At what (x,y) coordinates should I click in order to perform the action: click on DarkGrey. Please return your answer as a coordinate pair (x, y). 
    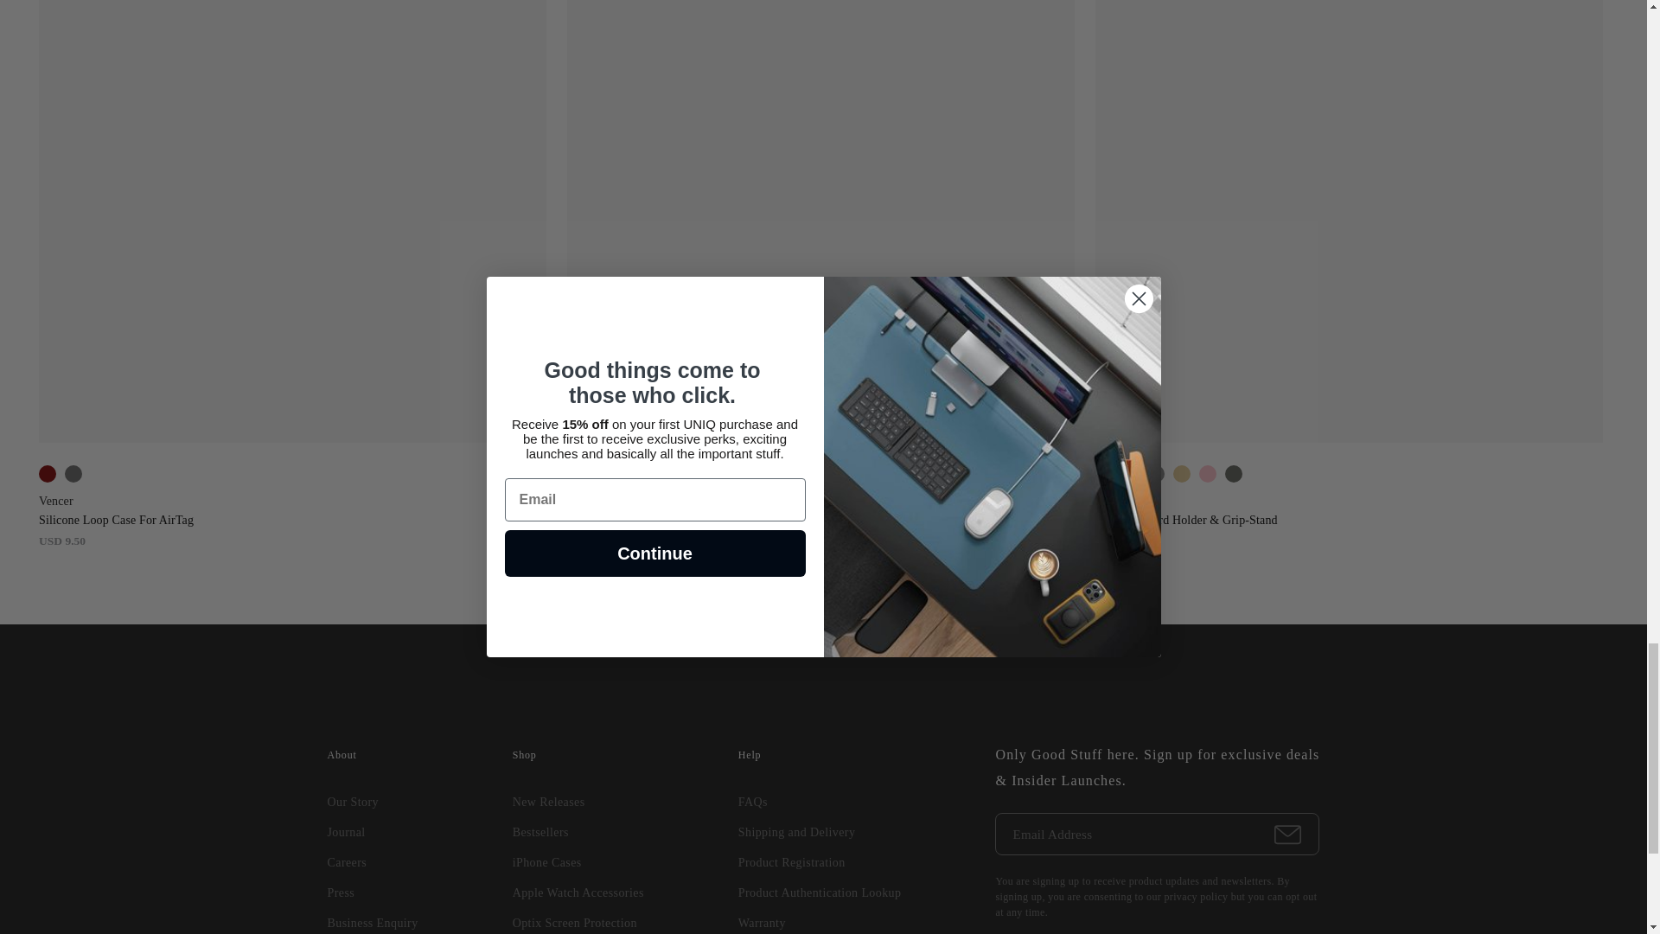
    Looking at the image, I should click on (600, 474).